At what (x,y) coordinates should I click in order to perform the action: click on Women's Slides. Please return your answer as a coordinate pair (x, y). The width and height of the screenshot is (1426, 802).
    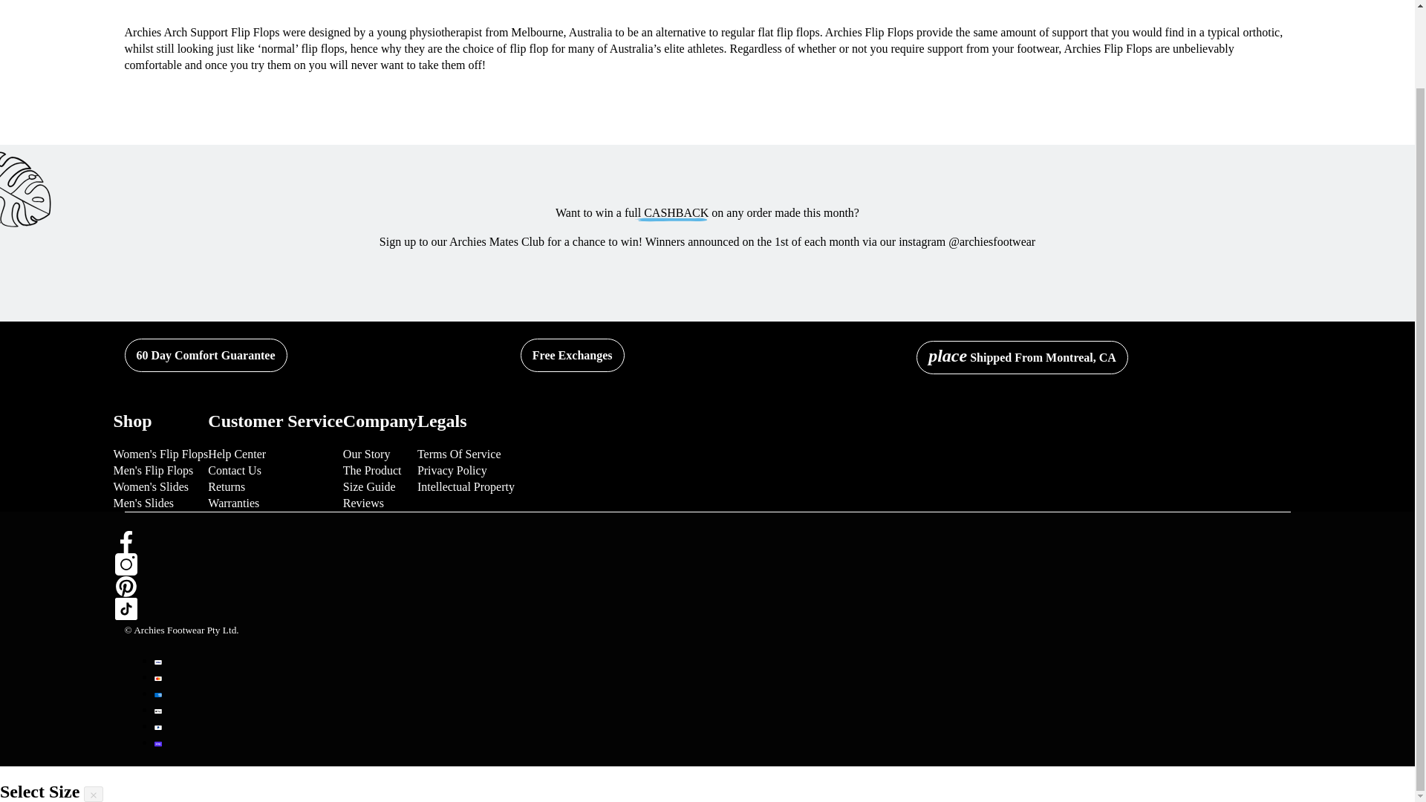
    Looking at the image, I should click on (150, 487).